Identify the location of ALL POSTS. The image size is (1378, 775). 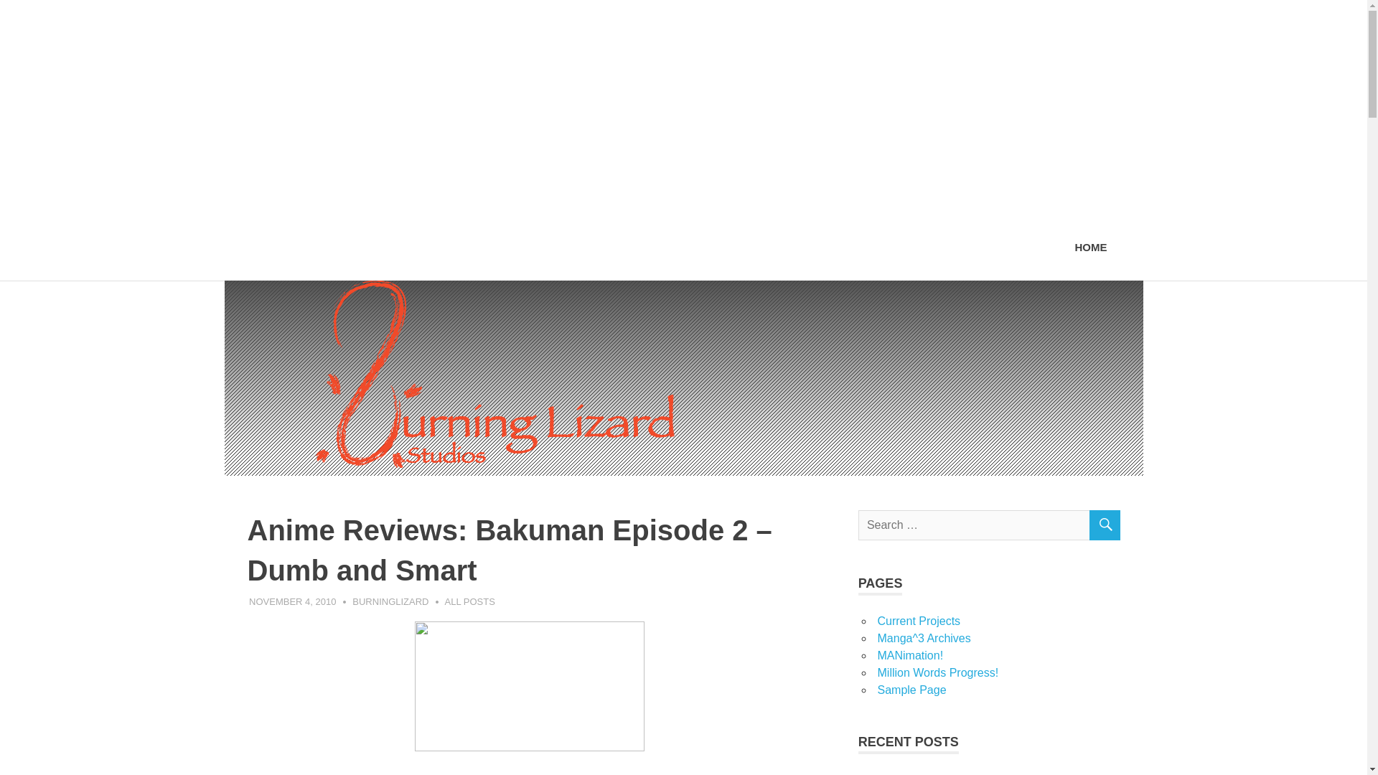
(469, 601).